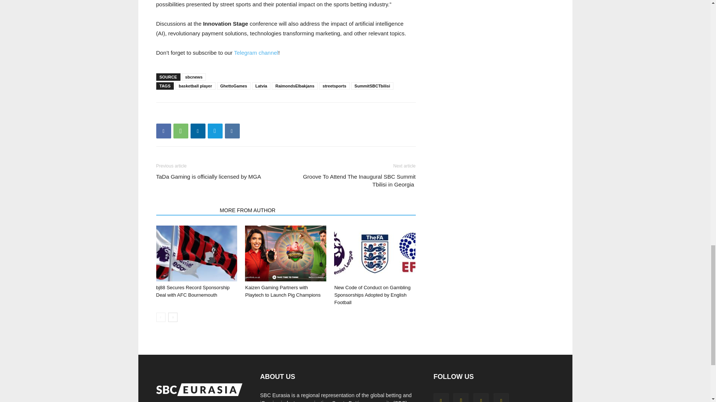 The height and width of the screenshot is (402, 716). I want to click on bottomFacebookLike, so click(212, 114).